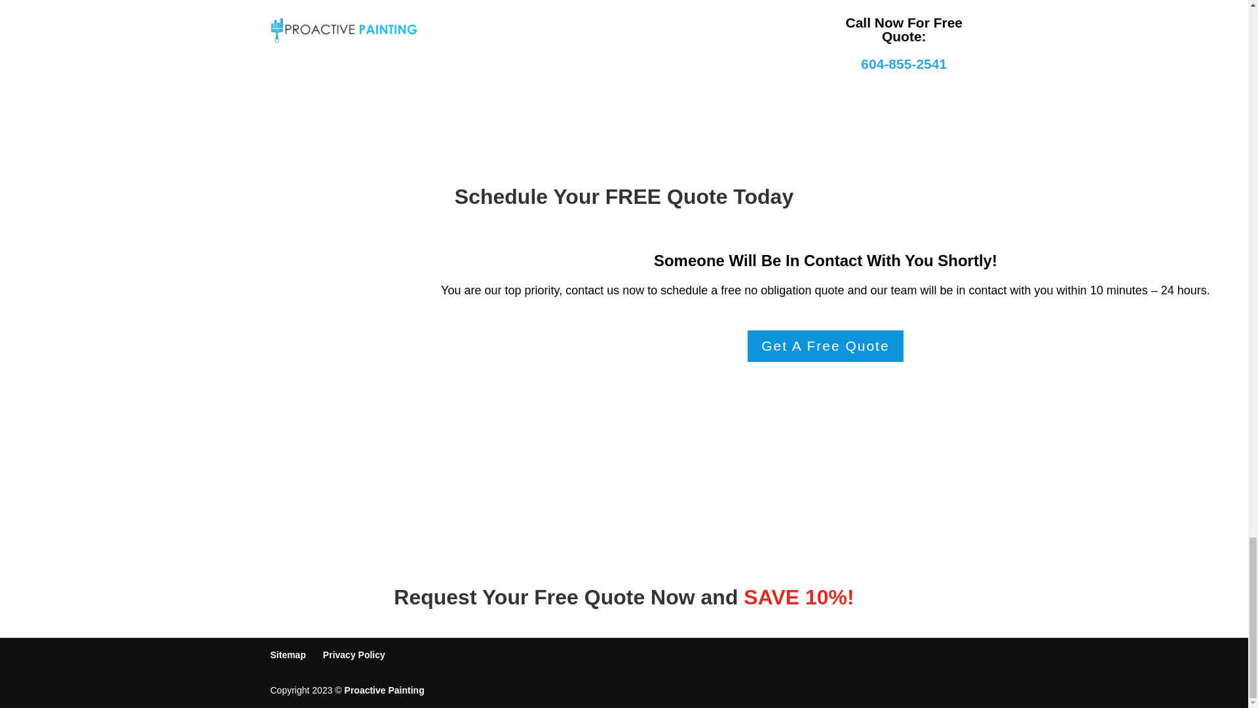 The image size is (1258, 708). I want to click on Sitemap, so click(288, 654).